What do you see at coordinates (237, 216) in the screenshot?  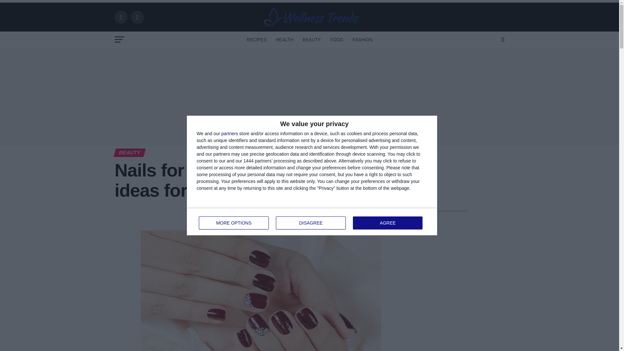 I see `Facebook` at bounding box center [237, 216].